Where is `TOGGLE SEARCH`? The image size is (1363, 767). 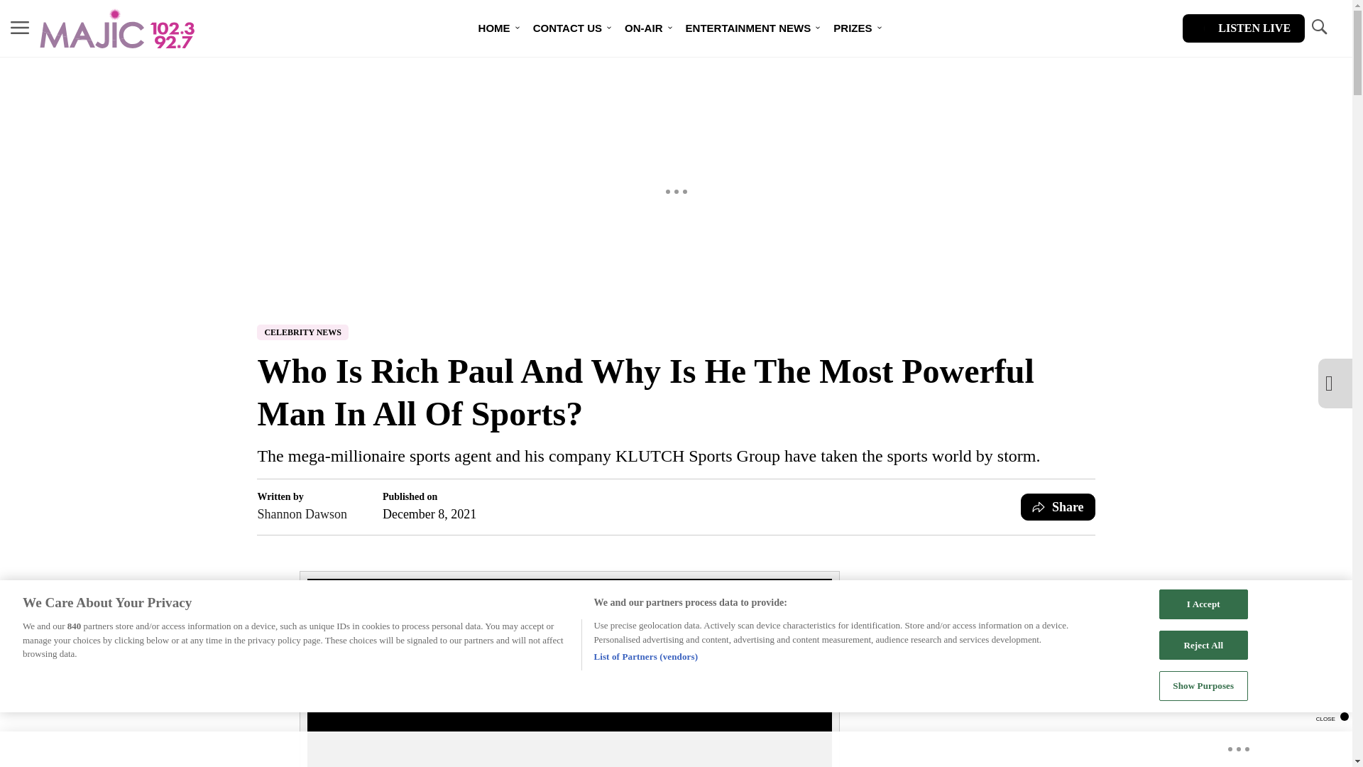
TOGGLE SEARCH is located at coordinates (1318, 27).